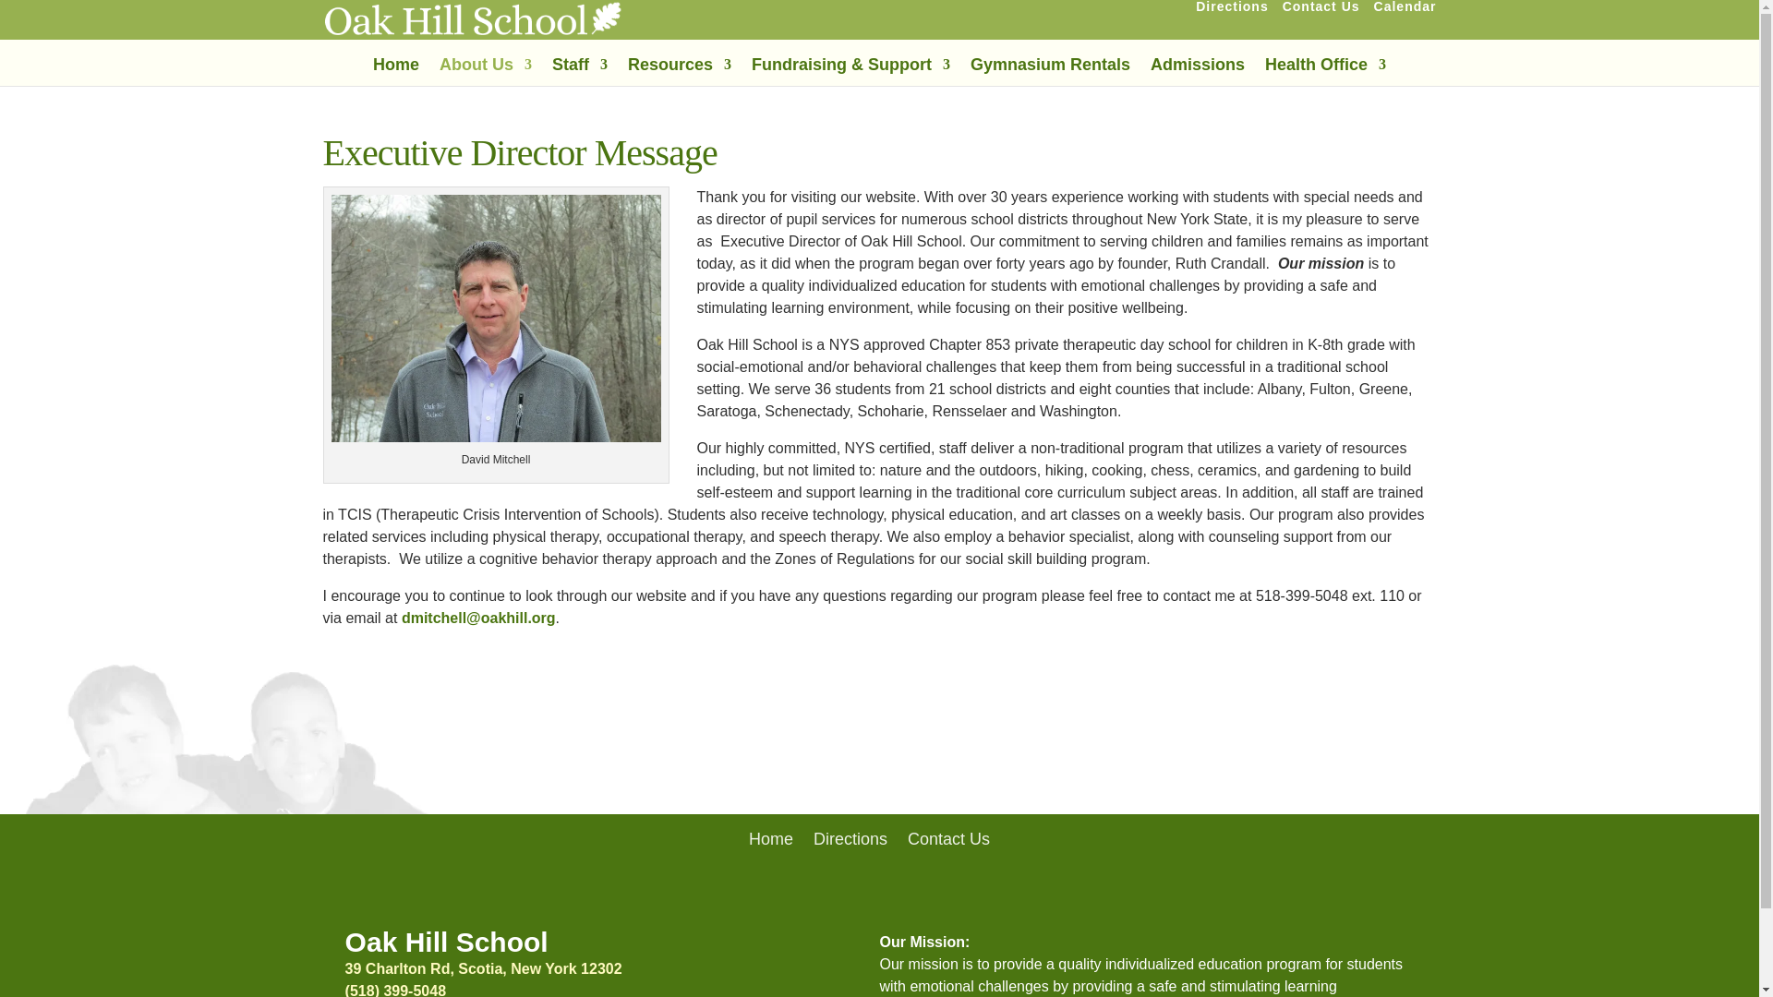  Describe the element at coordinates (1405, 11) in the screenshot. I see `Calendar` at that location.